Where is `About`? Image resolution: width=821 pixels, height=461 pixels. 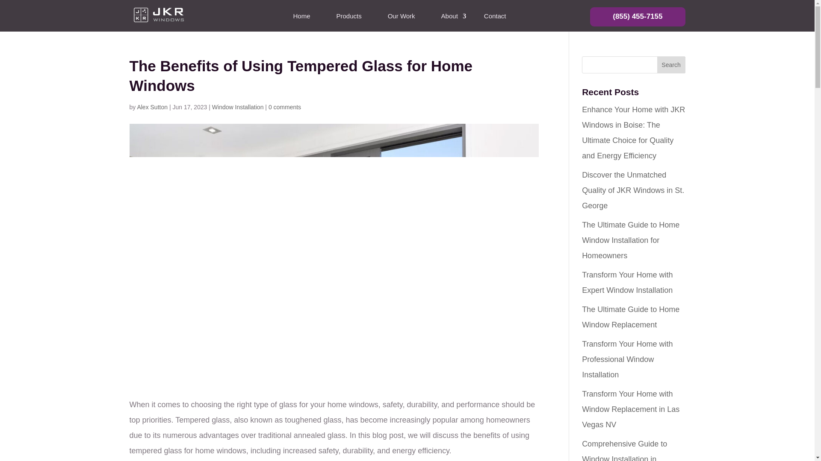 About is located at coordinates (449, 18).